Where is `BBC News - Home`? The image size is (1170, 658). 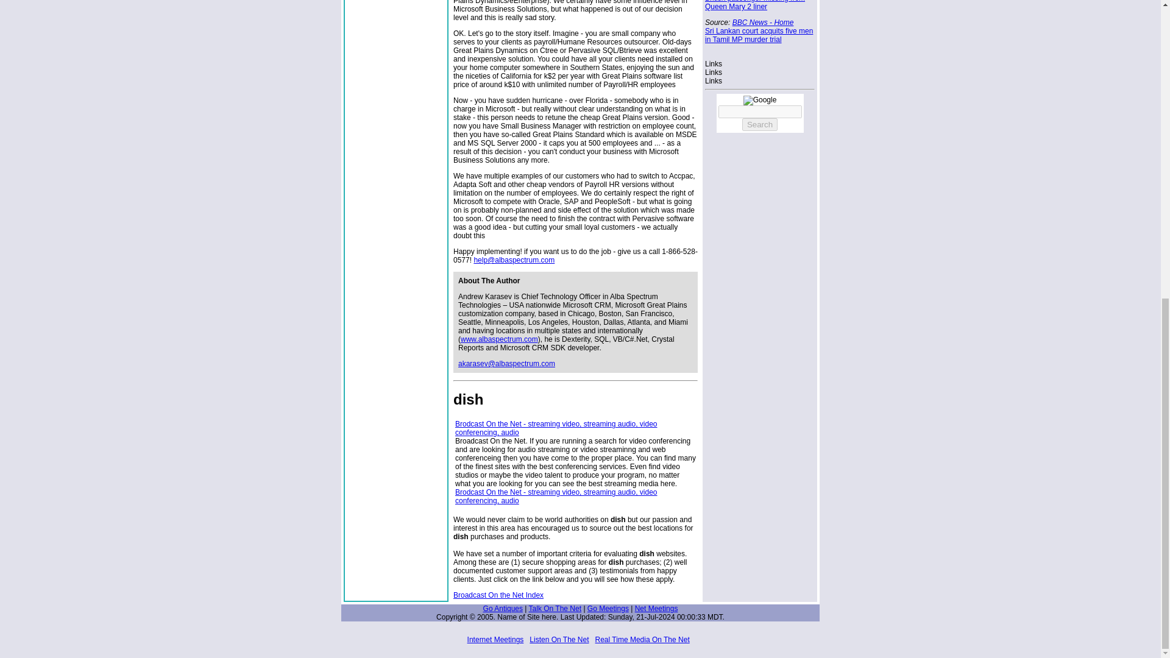 BBC News - Home is located at coordinates (763, 23).